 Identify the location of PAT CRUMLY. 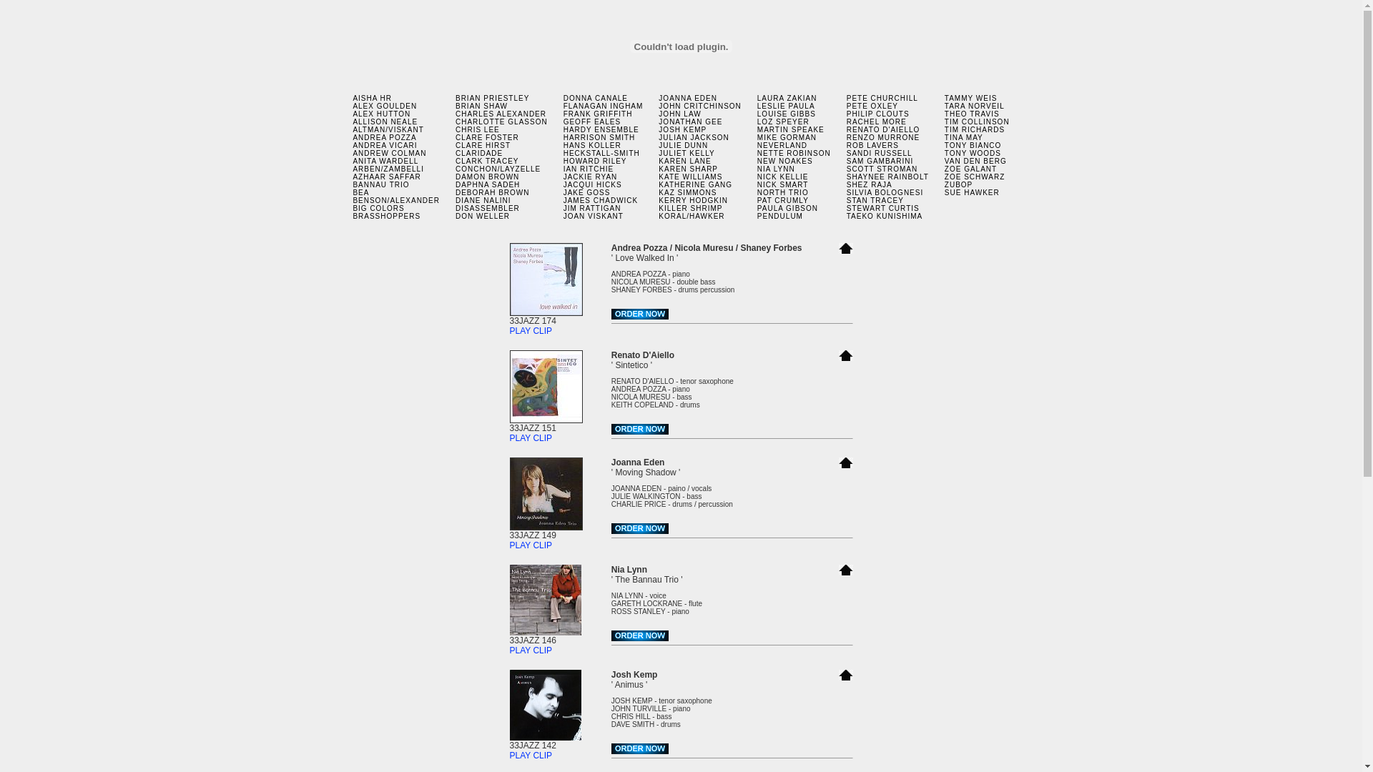
(783, 200).